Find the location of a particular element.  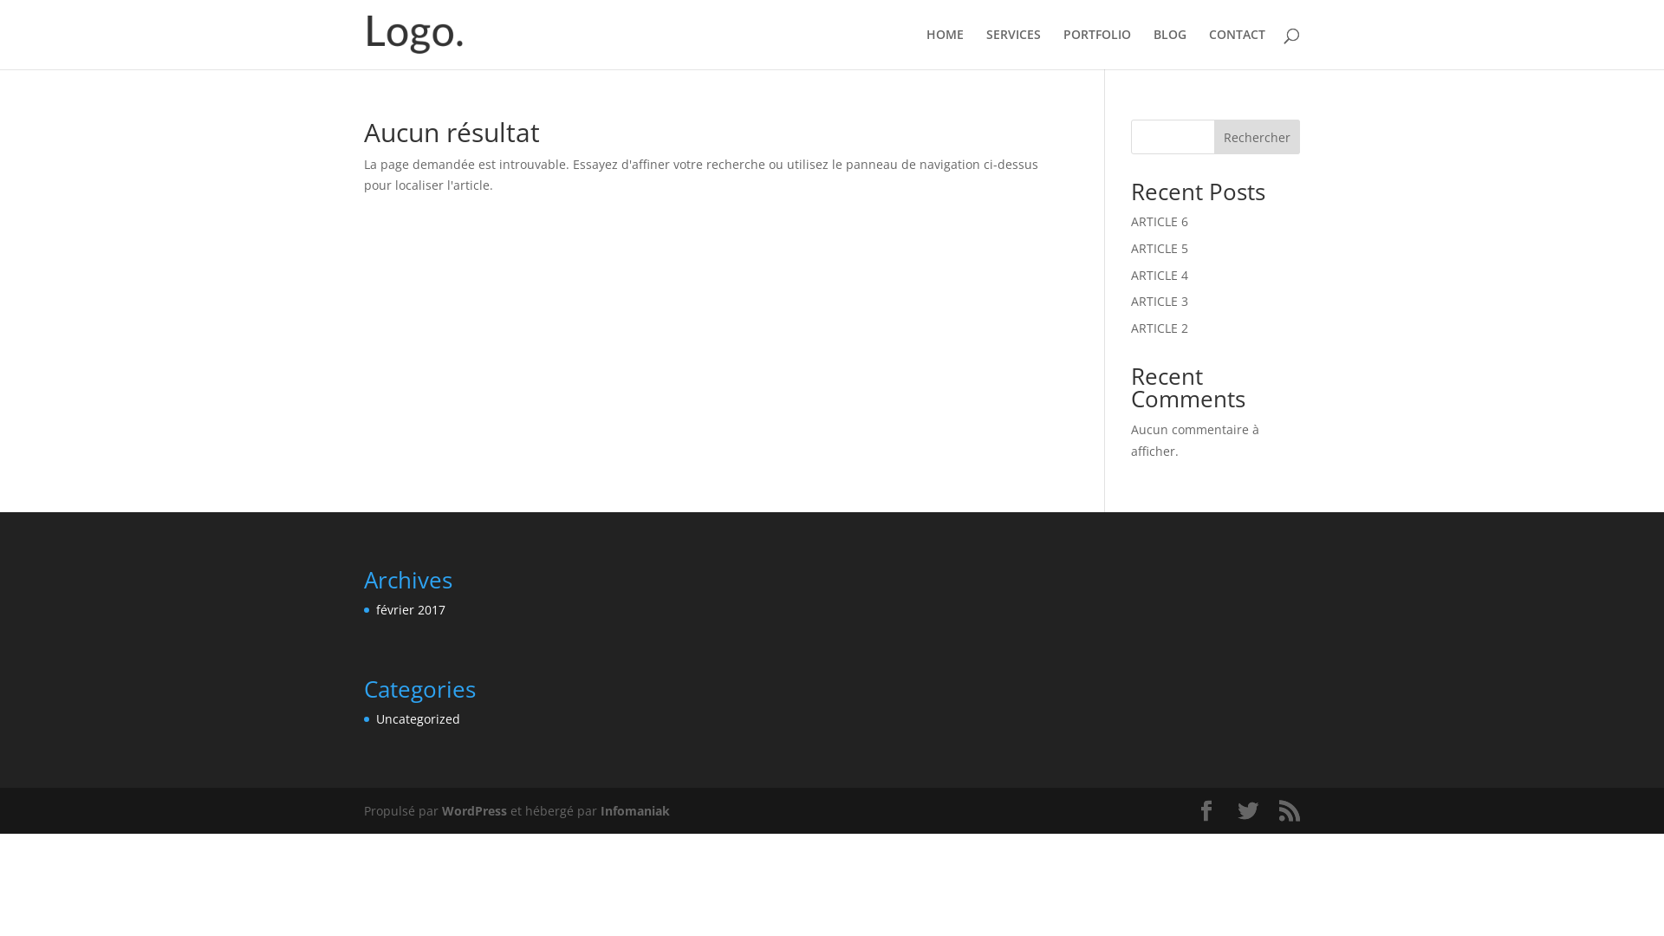

Infomaniak is located at coordinates (635, 811).